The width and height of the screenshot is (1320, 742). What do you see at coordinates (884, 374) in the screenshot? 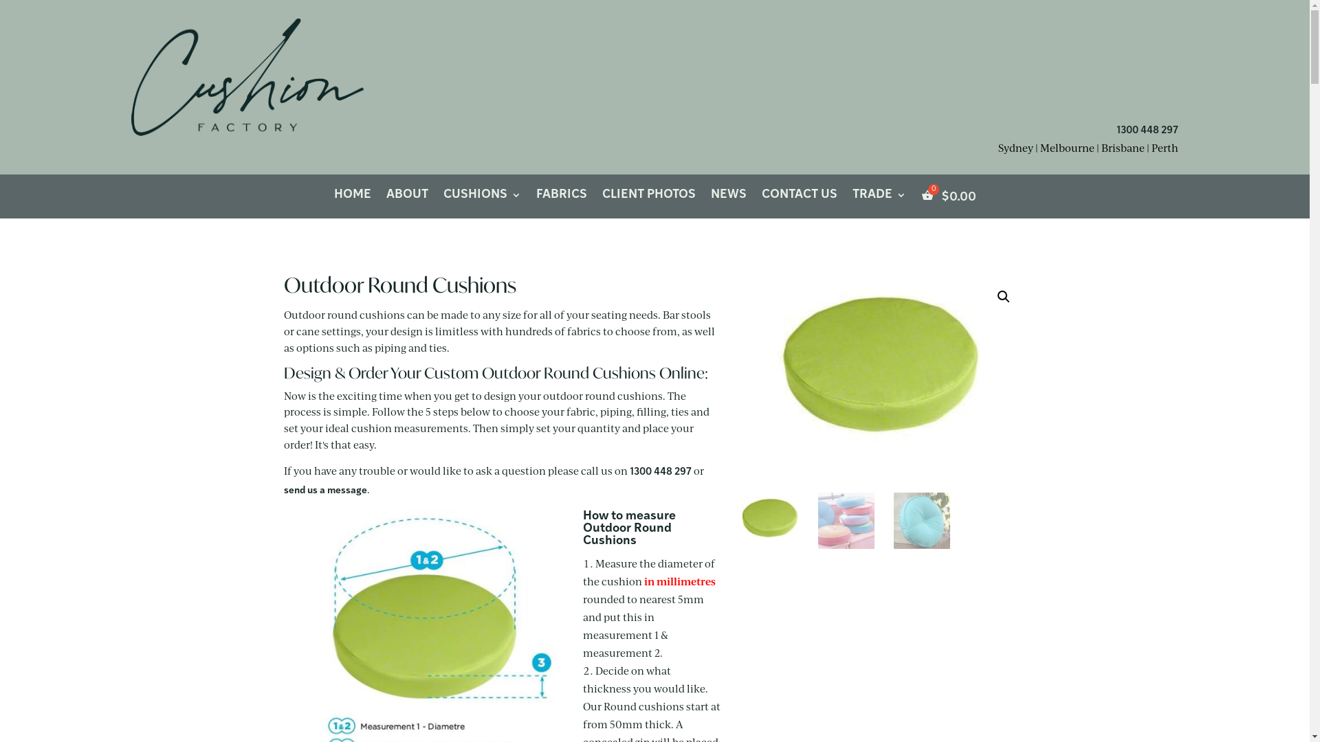
I see `Outdoor-Round_Cushions` at bounding box center [884, 374].